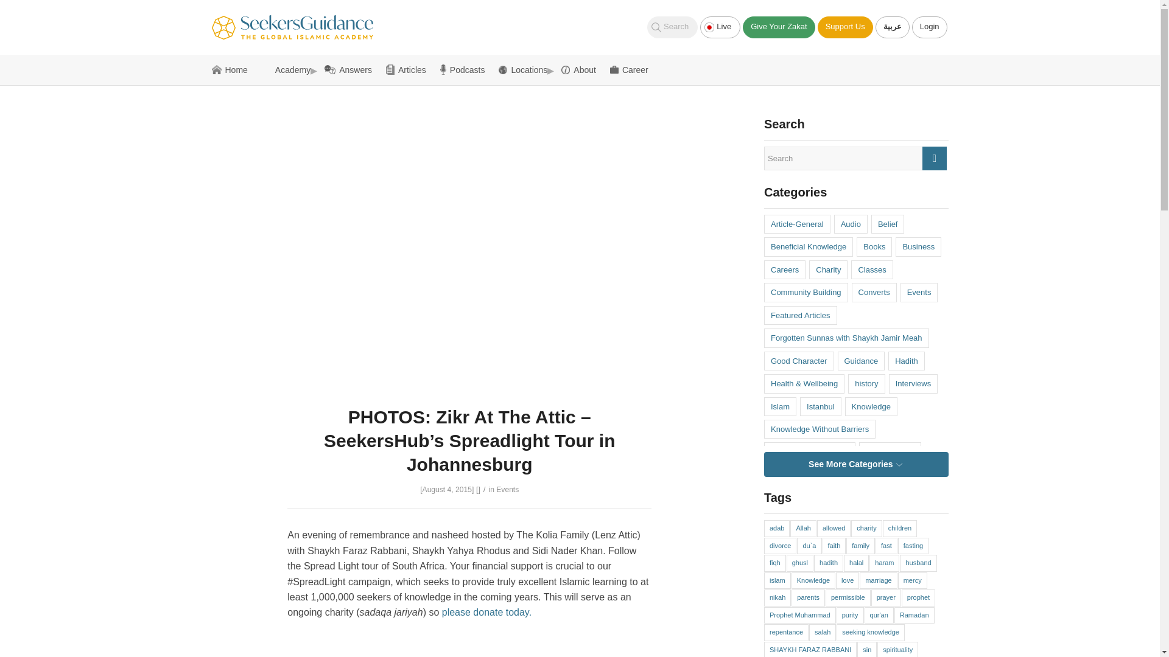 The image size is (1169, 657). What do you see at coordinates (466, 69) in the screenshot?
I see `Podcasts` at bounding box center [466, 69].